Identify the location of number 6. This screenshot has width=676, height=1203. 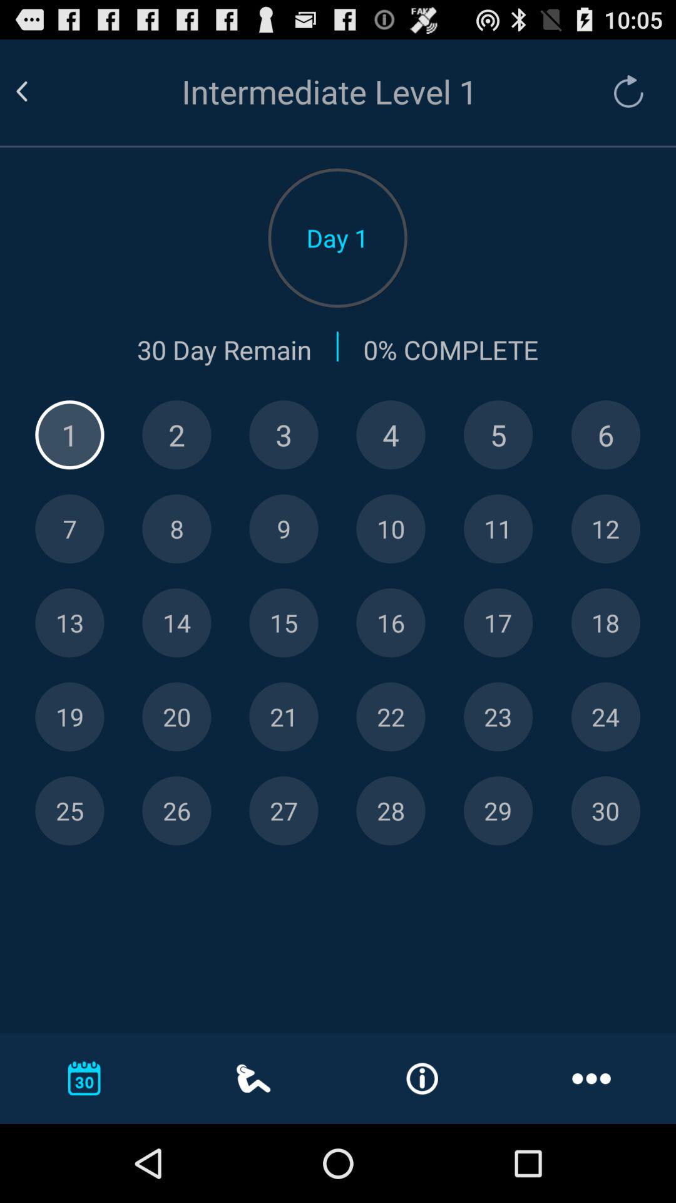
(606, 435).